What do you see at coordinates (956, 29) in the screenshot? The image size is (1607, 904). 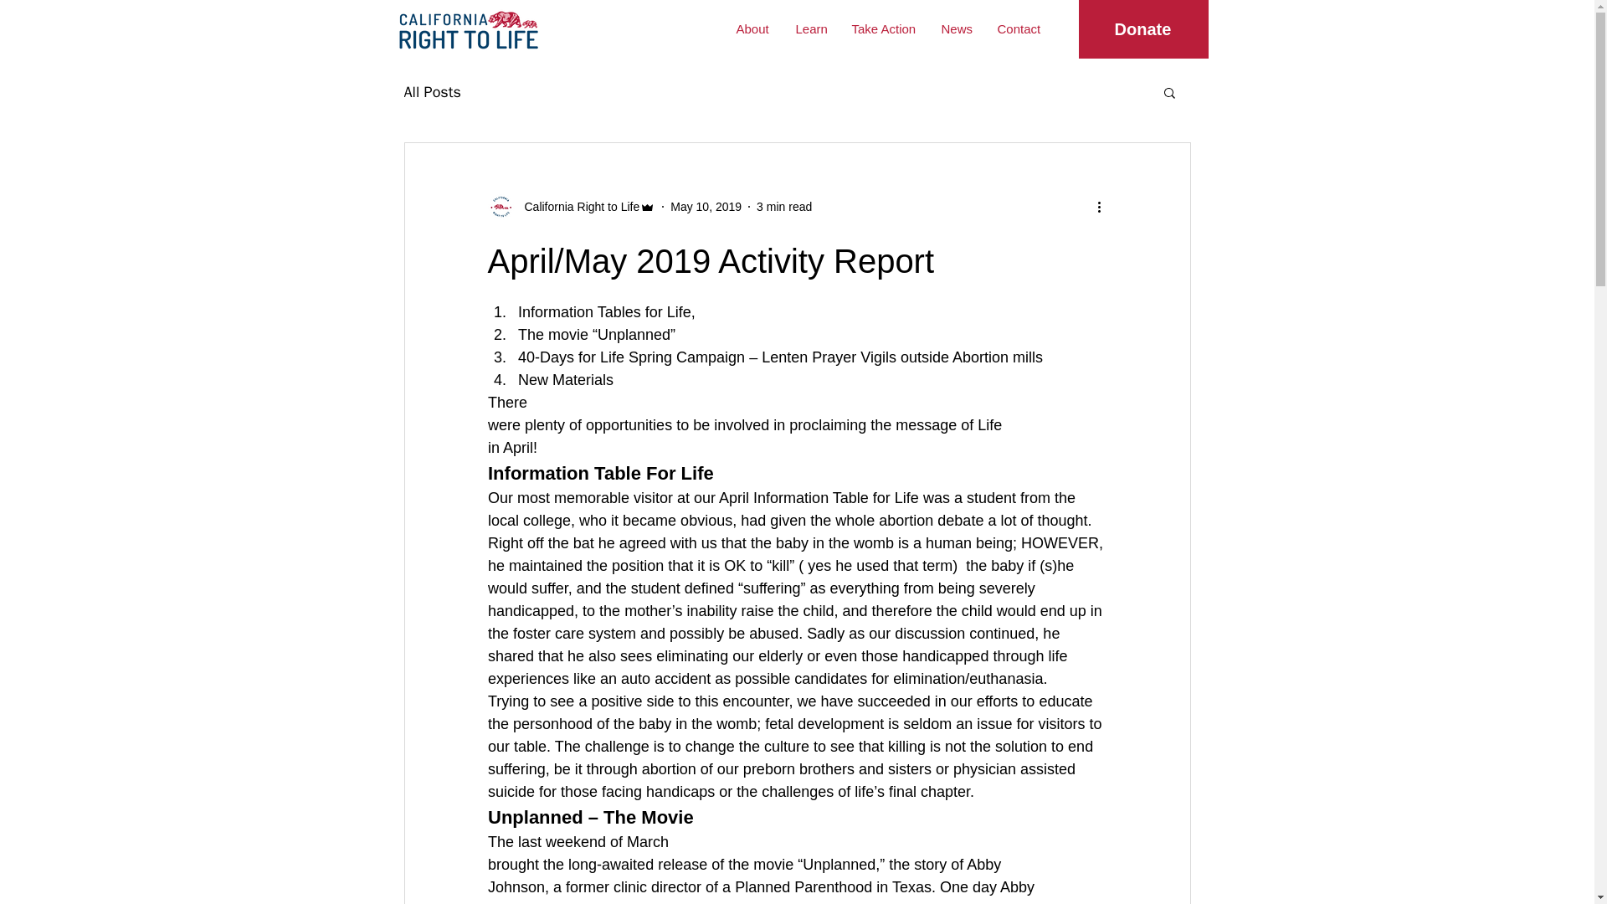 I see `News` at bounding box center [956, 29].